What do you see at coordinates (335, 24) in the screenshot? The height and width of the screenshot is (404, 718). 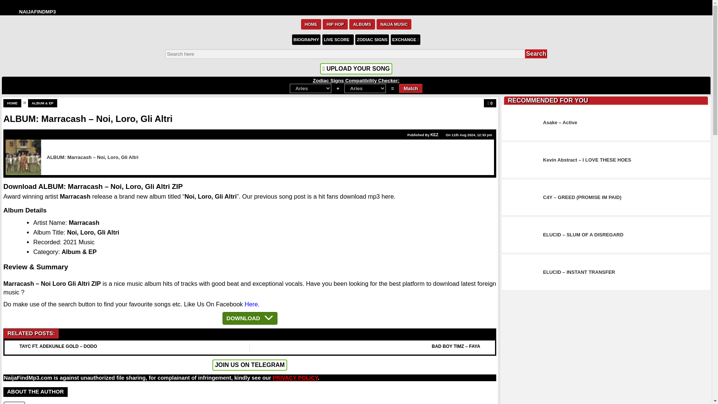 I see `HIP HOP` at bounding box center [335, 24].